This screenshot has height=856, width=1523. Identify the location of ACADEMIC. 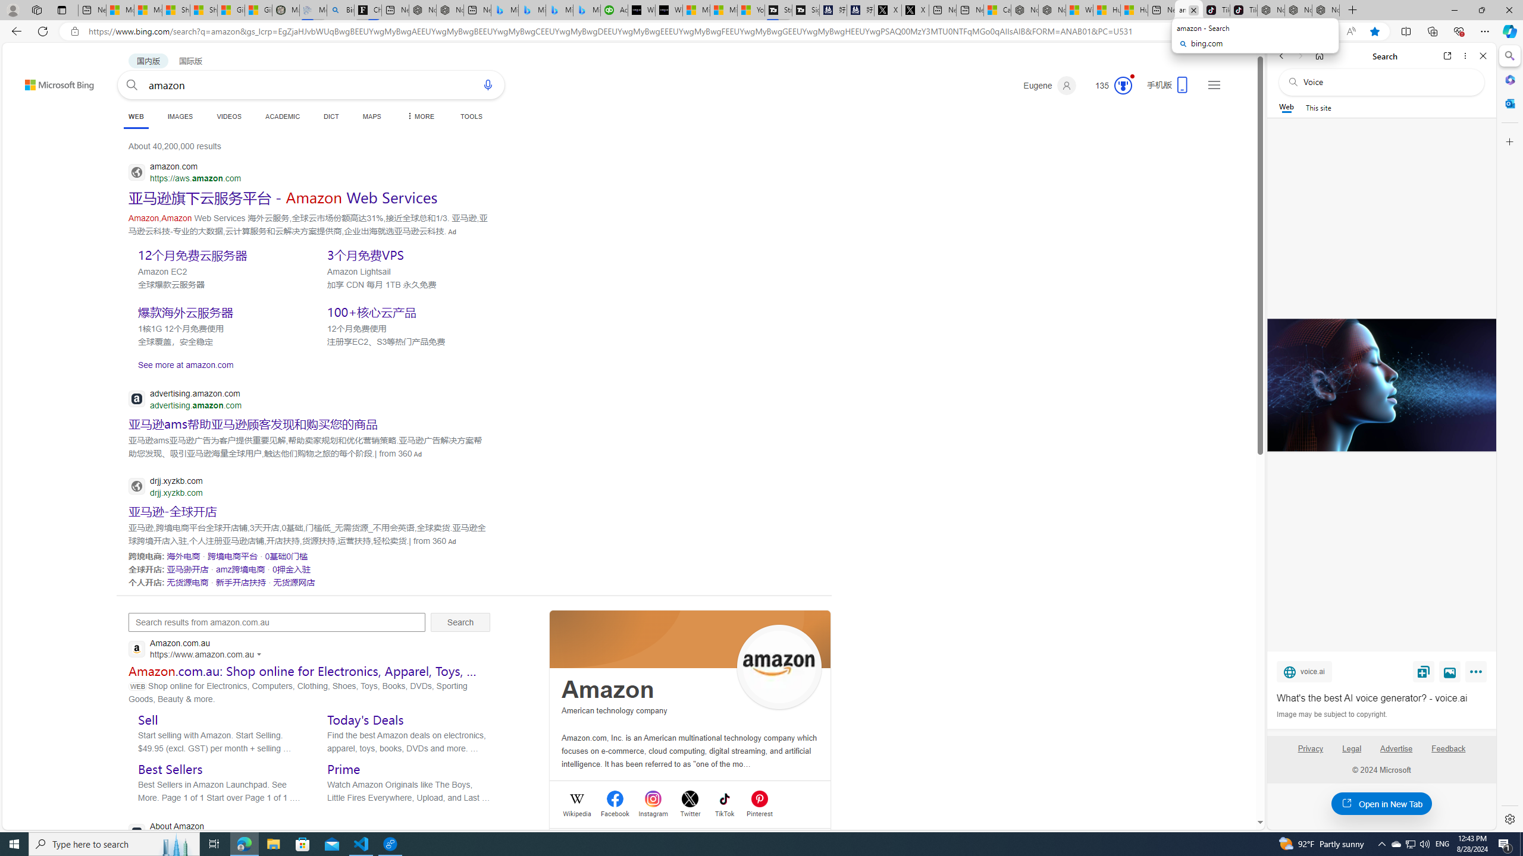
(282, 117).